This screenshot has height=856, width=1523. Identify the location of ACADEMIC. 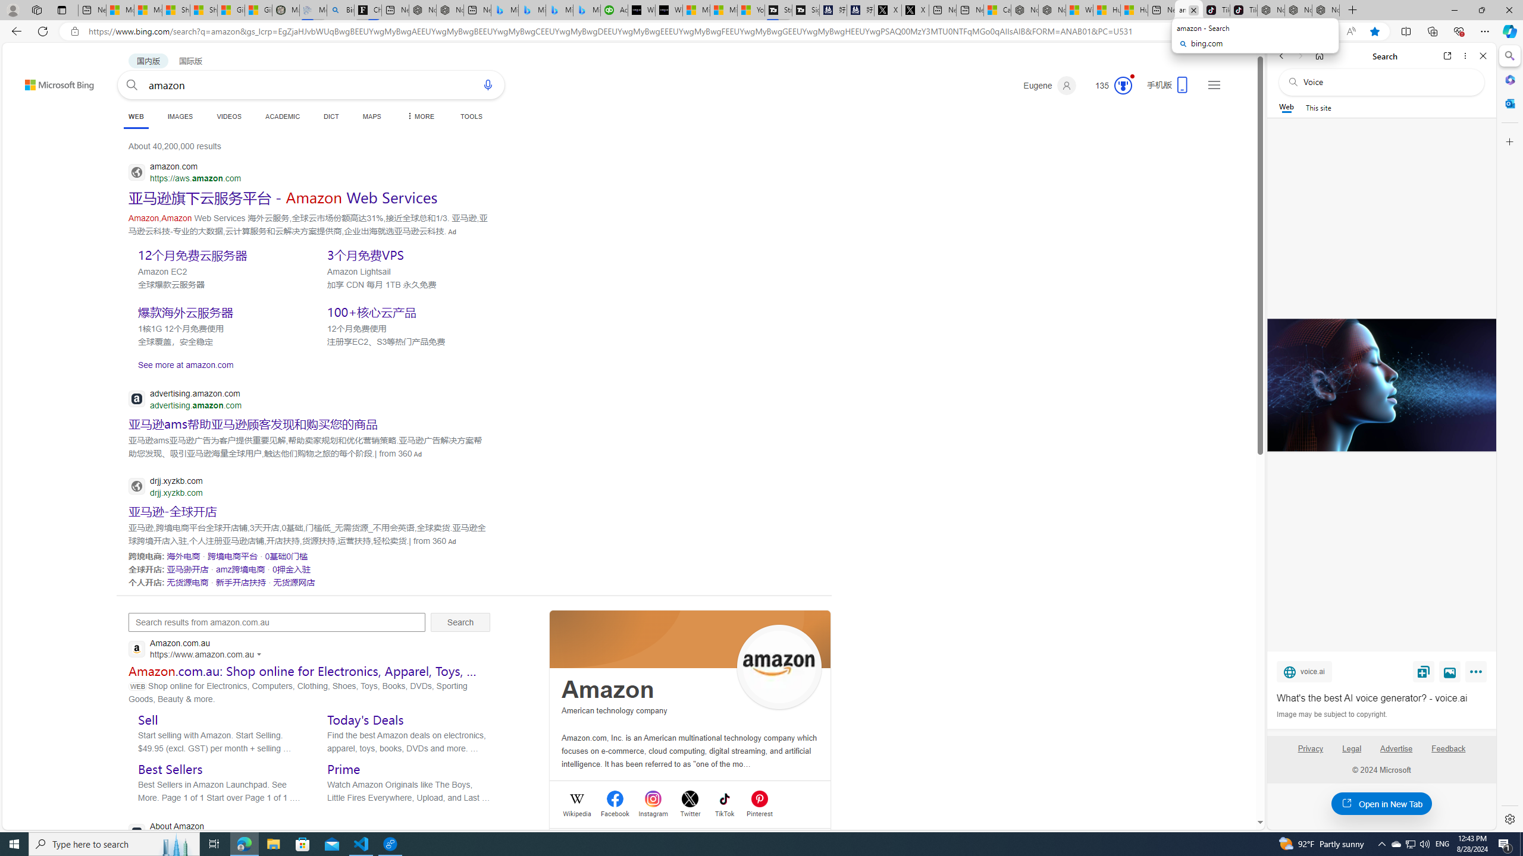
(282, 117).